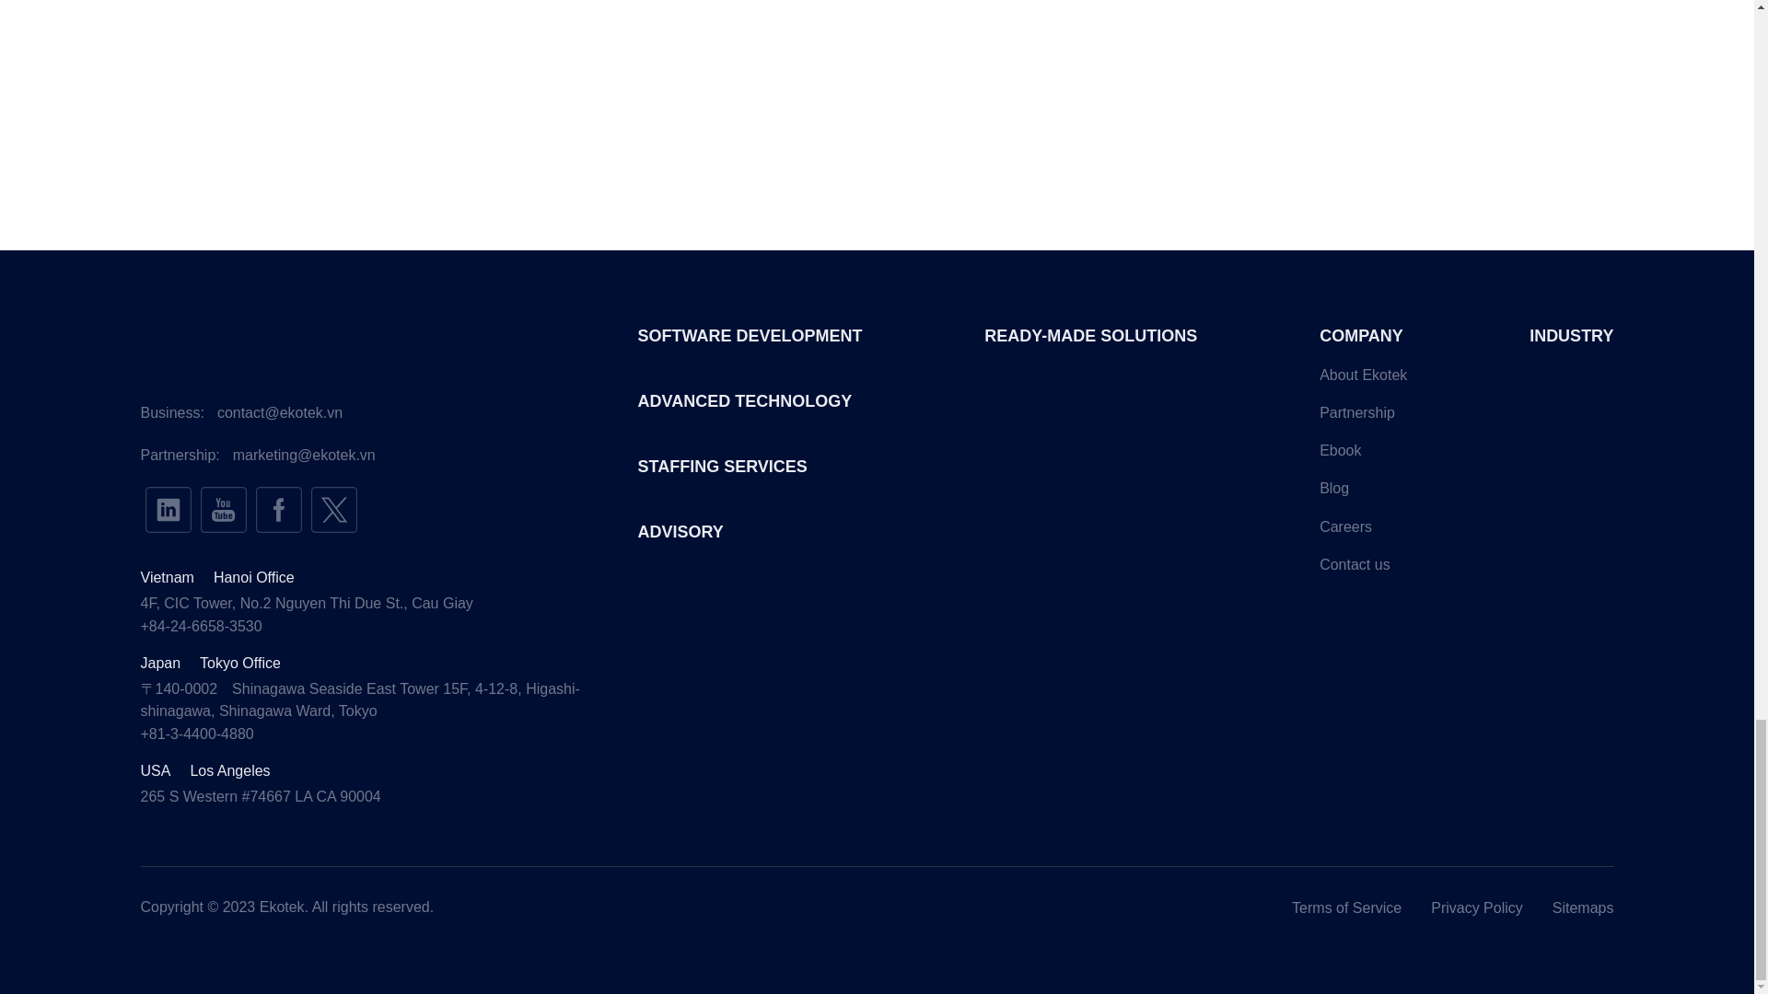 This screenshot has width=1768, height=994. Describe the element at coordinates (1356, 412) in the screenshot. I see `Partnership` at that location.